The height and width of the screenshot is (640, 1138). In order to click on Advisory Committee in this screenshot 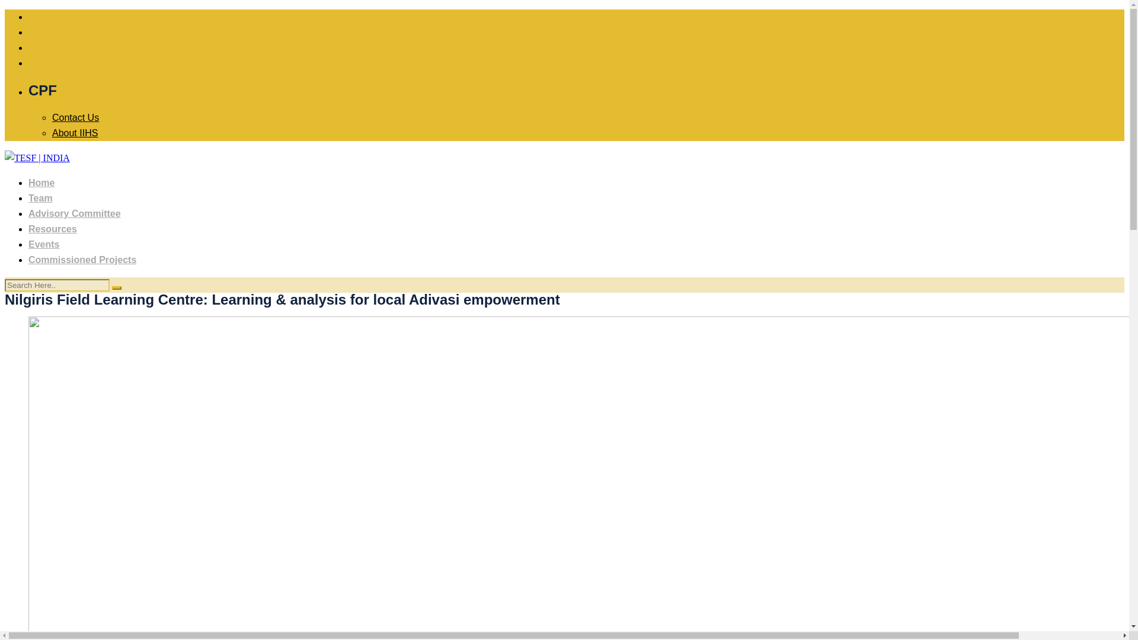, I will do `click(75, 213)`.